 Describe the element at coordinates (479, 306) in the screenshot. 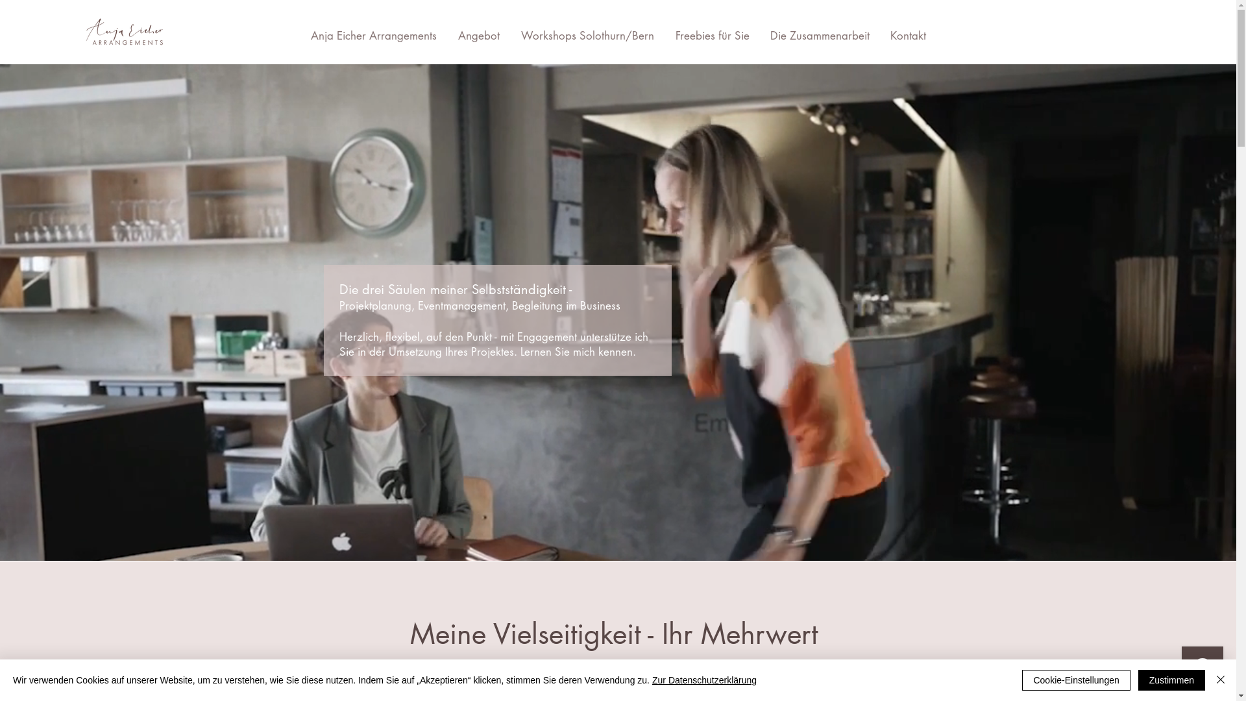

I see `Projektplanung, Eventmanagement, Begleitung im Business` at that location.